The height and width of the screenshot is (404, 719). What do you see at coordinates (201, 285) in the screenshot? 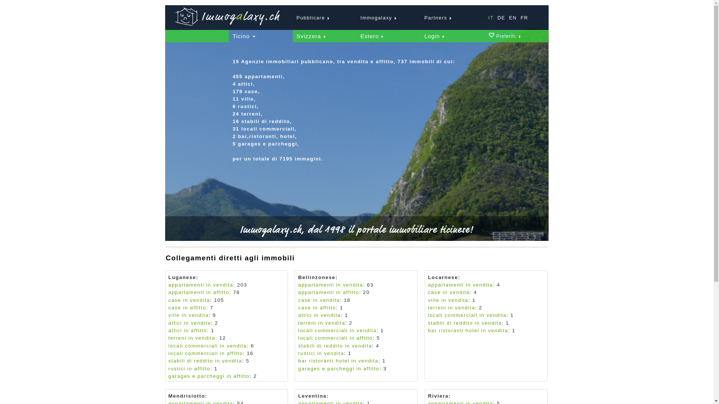
I see `appartamenti in vendita` at bounding box center [201, 285].